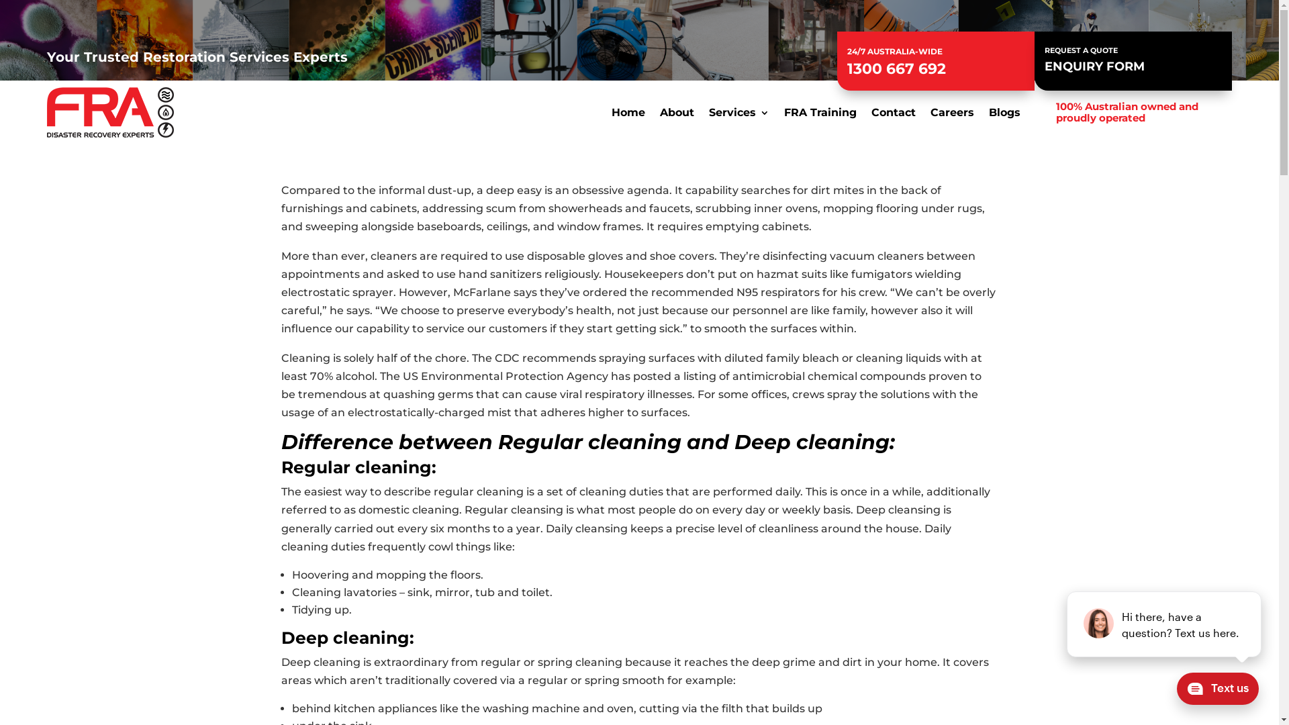  I want to click on Services, so click(739, 115).